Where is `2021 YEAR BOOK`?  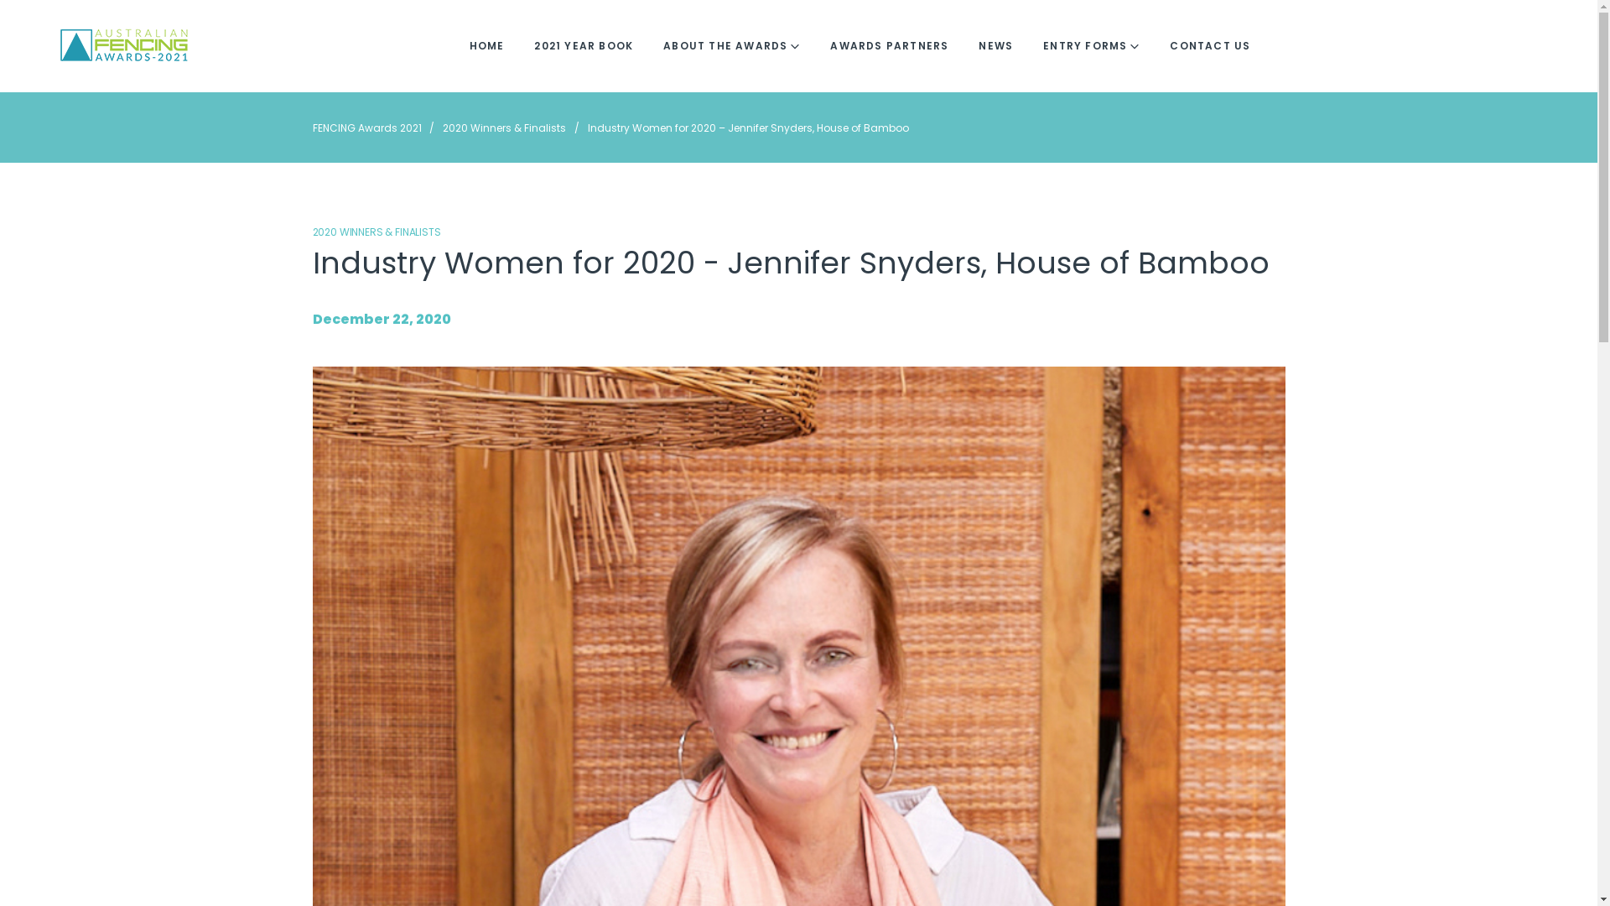
2021 YEAR BOOK is located at coordinates (584, 46).